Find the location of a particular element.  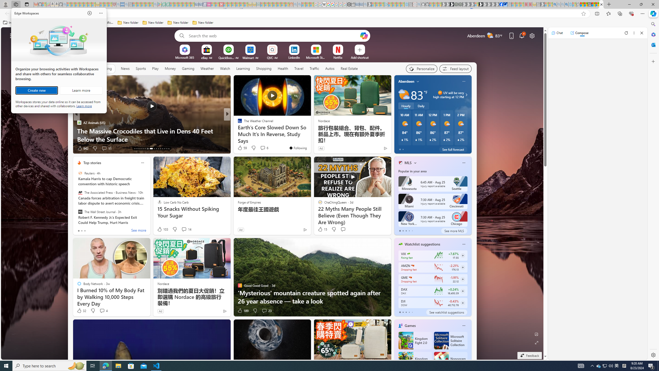

The Associated Press - Business News is located at coordinates (80, 192).